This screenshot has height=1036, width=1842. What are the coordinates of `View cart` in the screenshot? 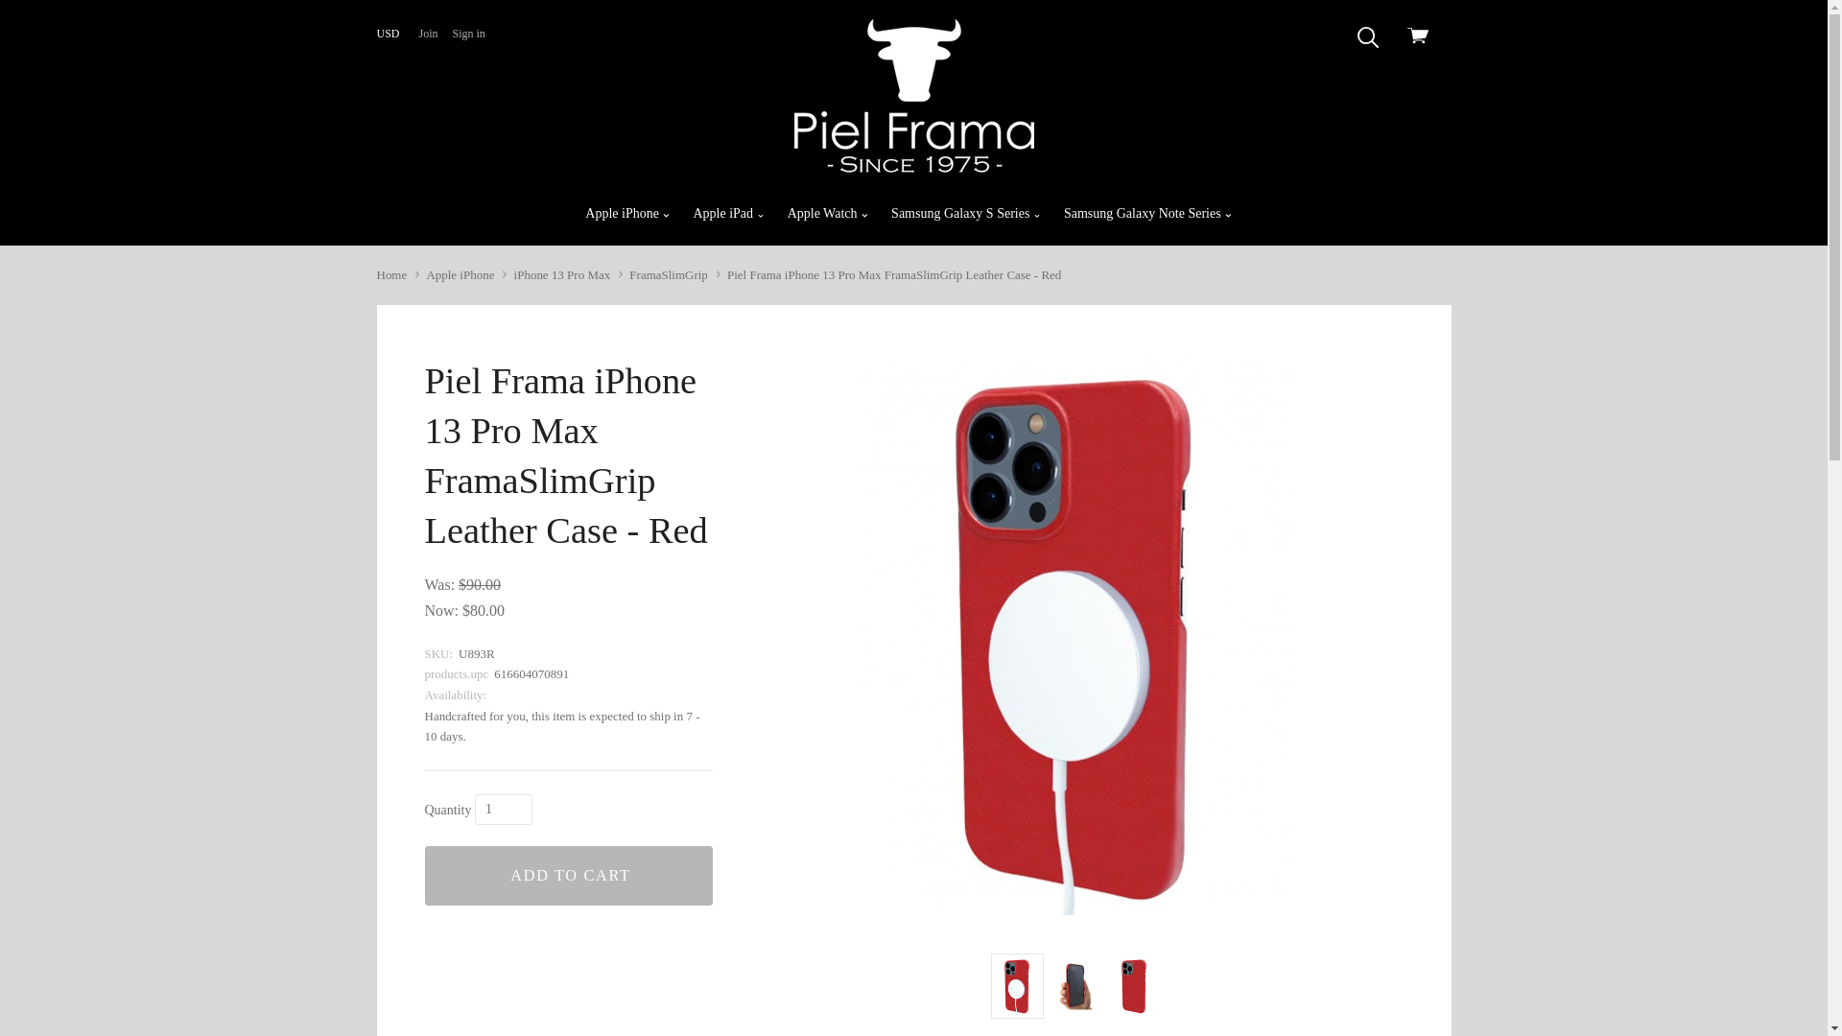 It's located at (1422, 38).